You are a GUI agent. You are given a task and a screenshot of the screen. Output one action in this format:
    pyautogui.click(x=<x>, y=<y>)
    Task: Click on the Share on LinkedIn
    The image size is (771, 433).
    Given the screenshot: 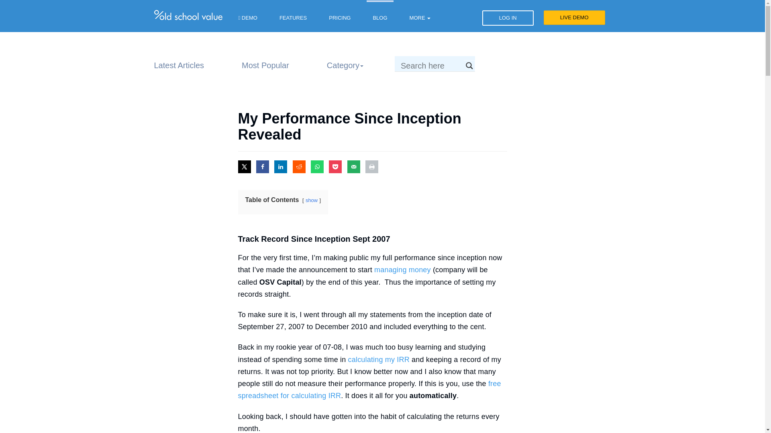 What is the action you would take?
    pyautogui.click(x=280, y=167)
    